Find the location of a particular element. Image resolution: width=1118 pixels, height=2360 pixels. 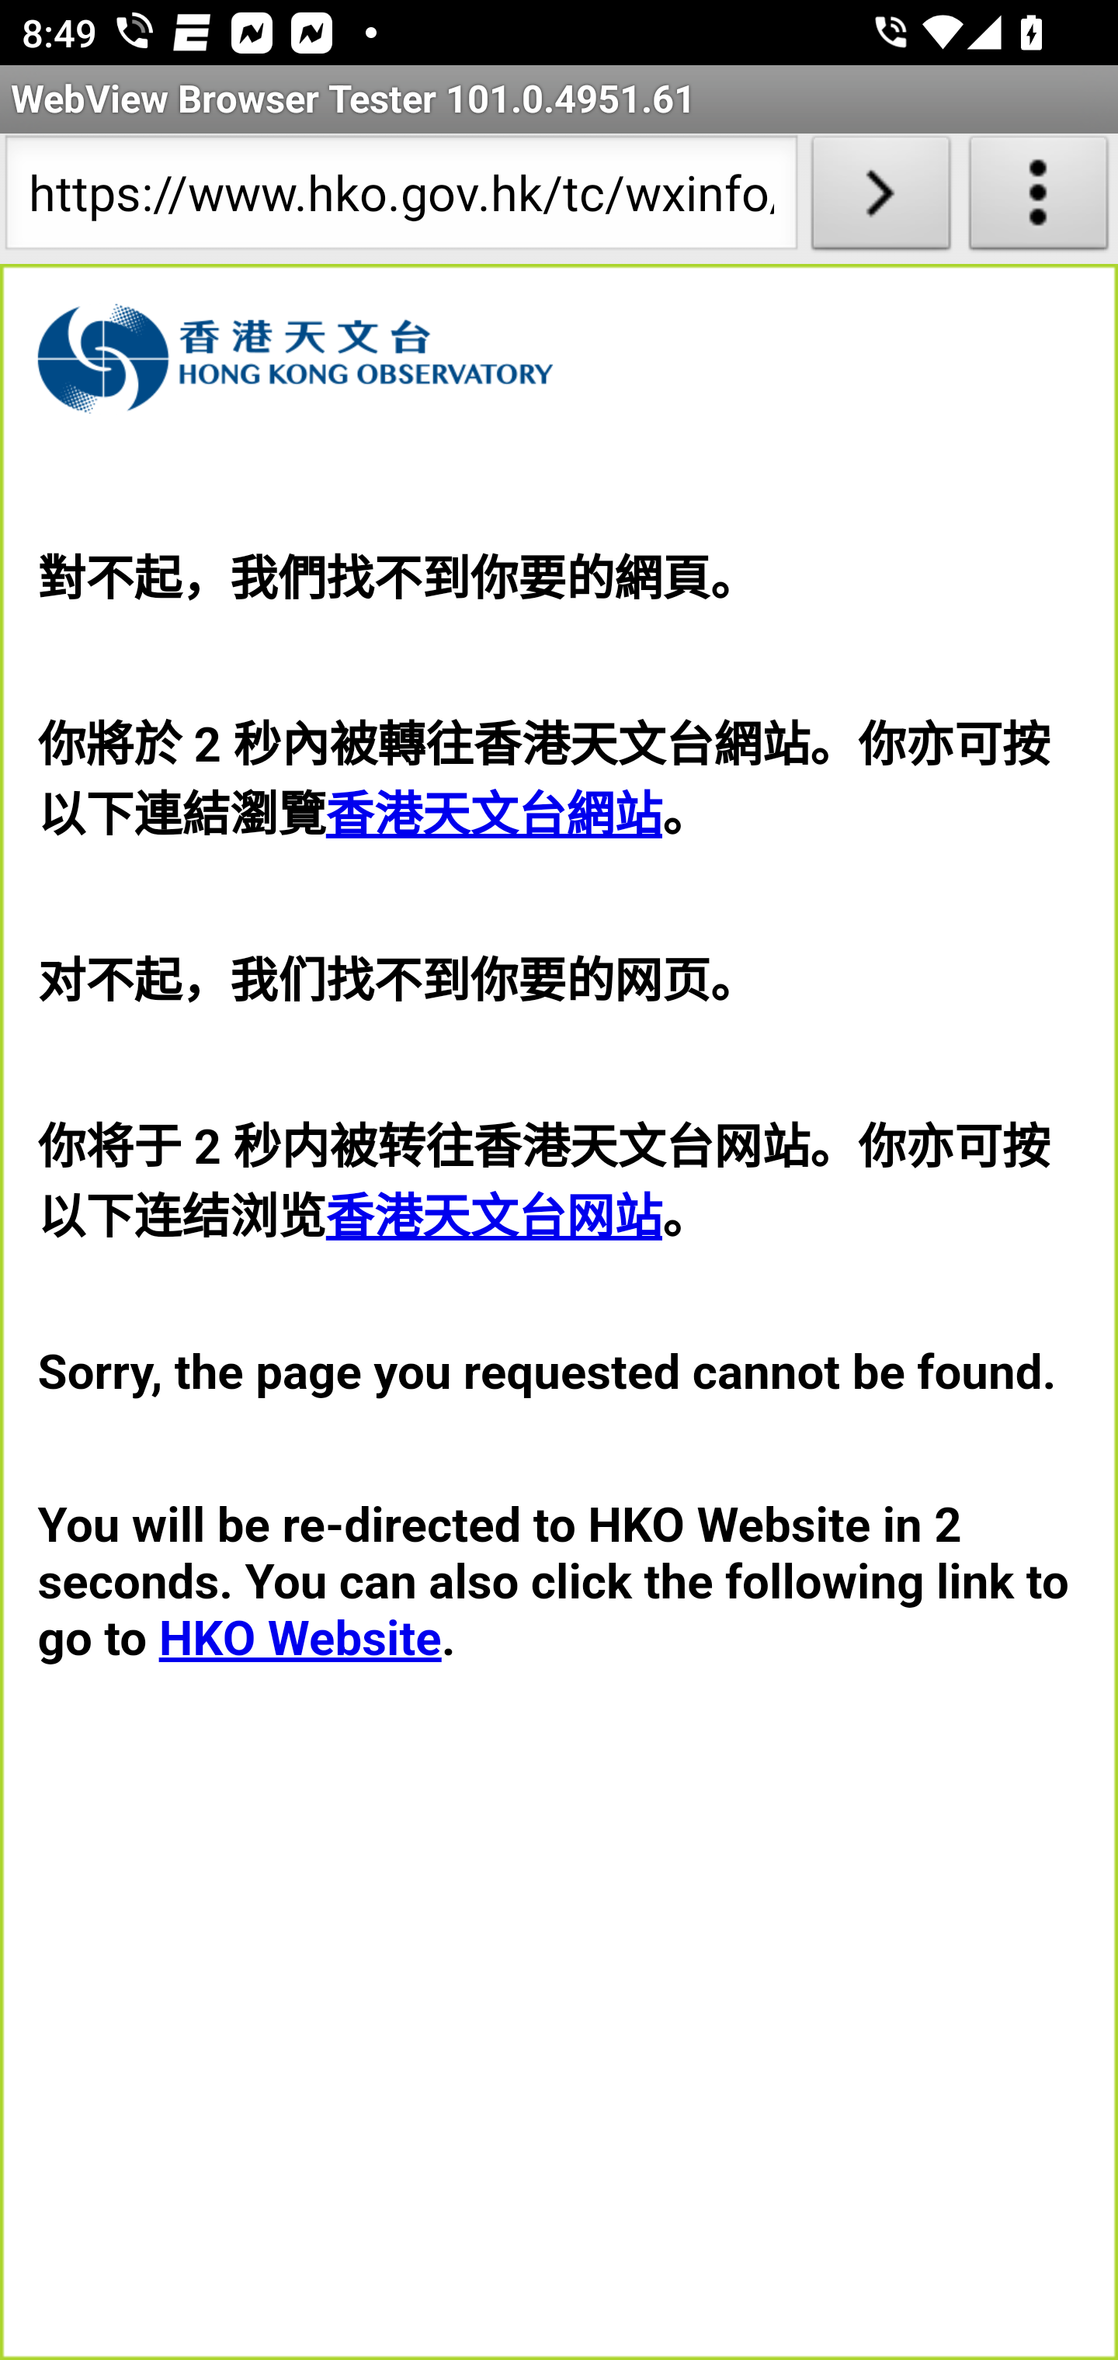

HKO Website is located at coordinates (300, 1638).